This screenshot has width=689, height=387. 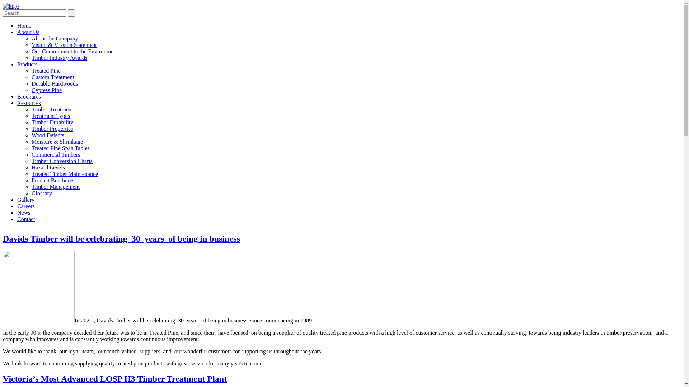 I want to click on  , so click(x=71, y=13).